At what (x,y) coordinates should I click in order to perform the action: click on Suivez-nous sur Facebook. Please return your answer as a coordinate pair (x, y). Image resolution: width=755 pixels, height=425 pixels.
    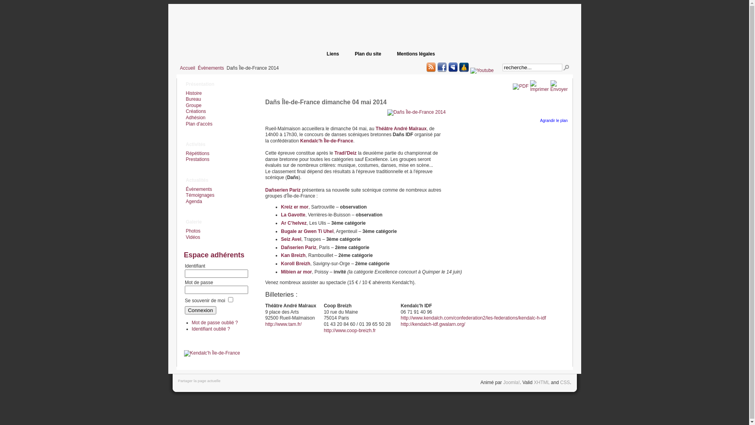
    Looking at the image, I should click on (442, 67).